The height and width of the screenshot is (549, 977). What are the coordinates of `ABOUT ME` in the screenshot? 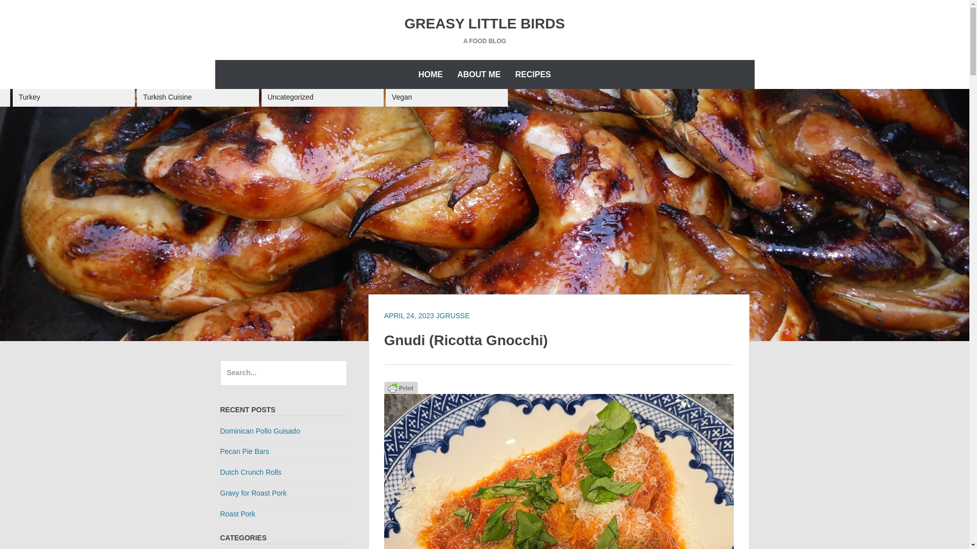 It's located at (479, 74).